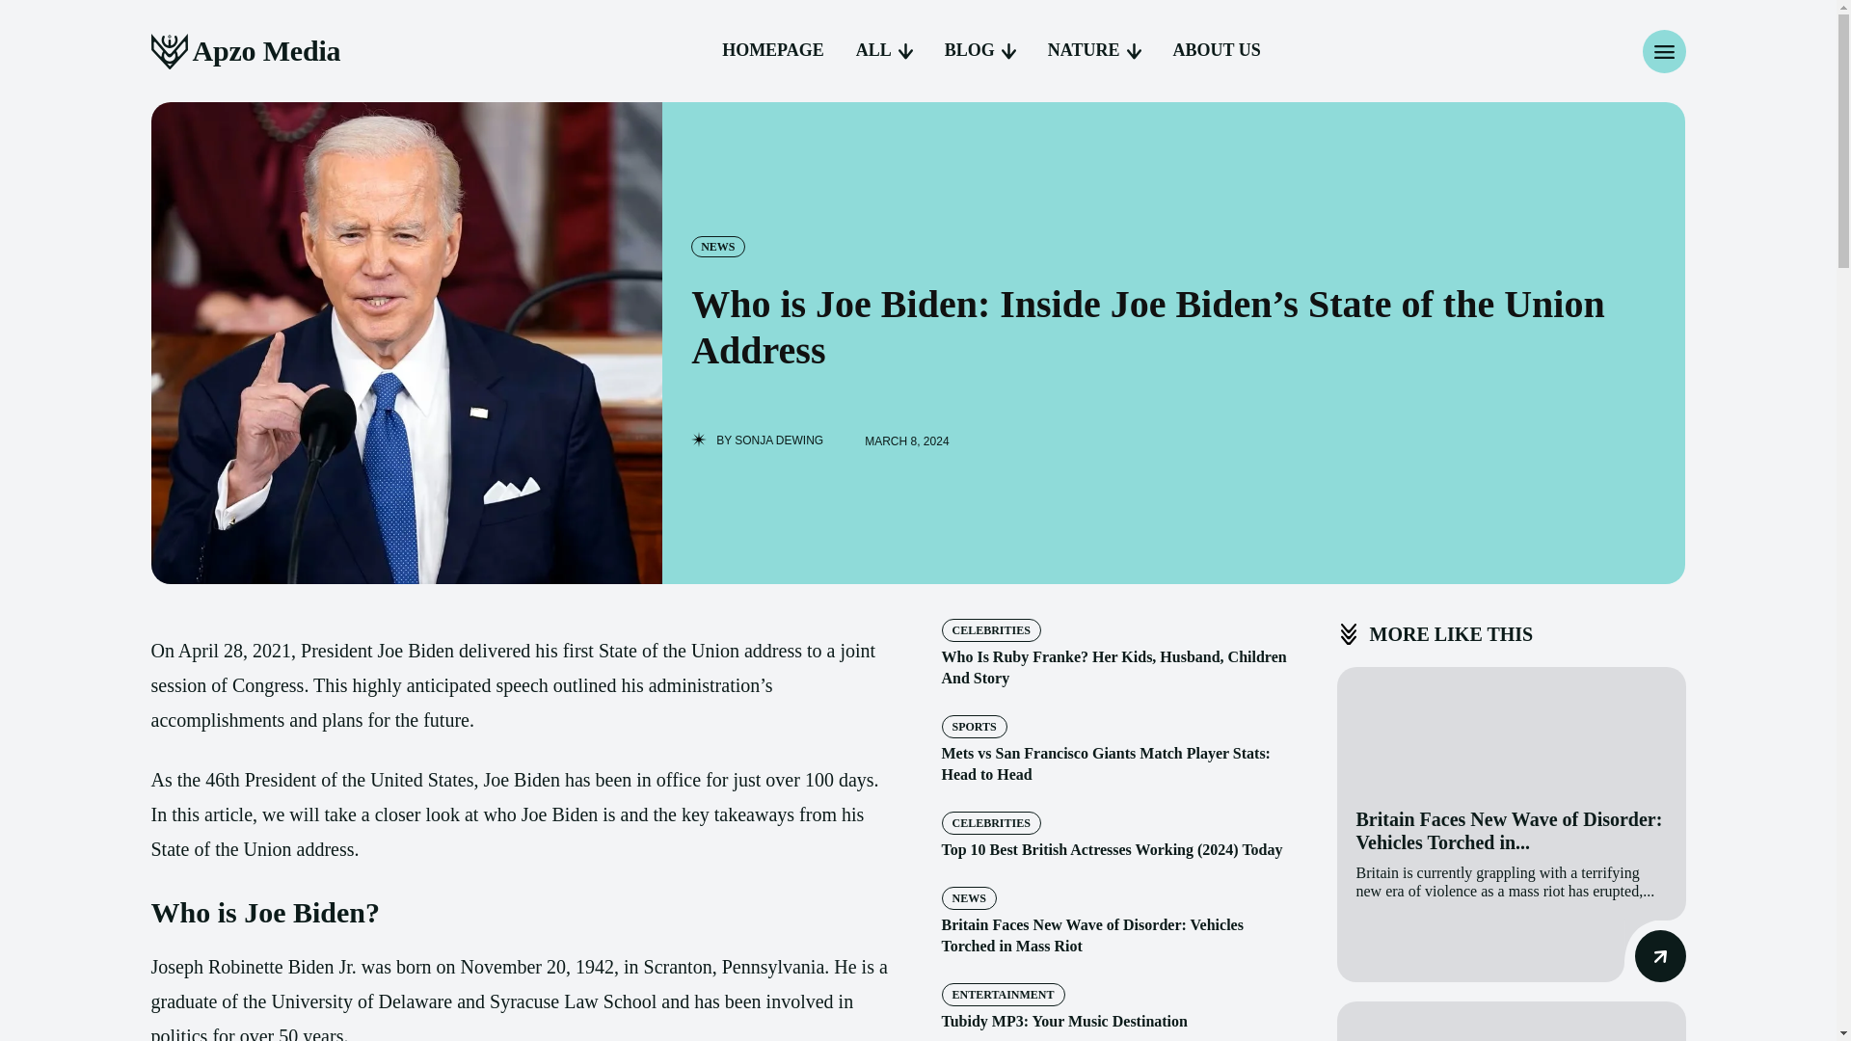 The width and height of the screenshot is (1851, 1041). I want to click on Apzo Media, so click(245, 51).